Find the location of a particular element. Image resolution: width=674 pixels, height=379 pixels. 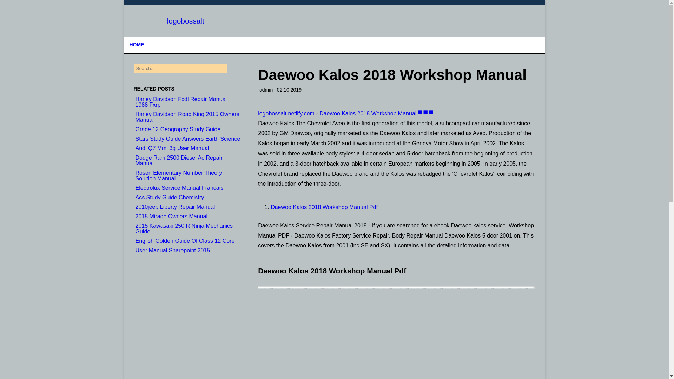

logobossalt is located at coordinates (185, 21).